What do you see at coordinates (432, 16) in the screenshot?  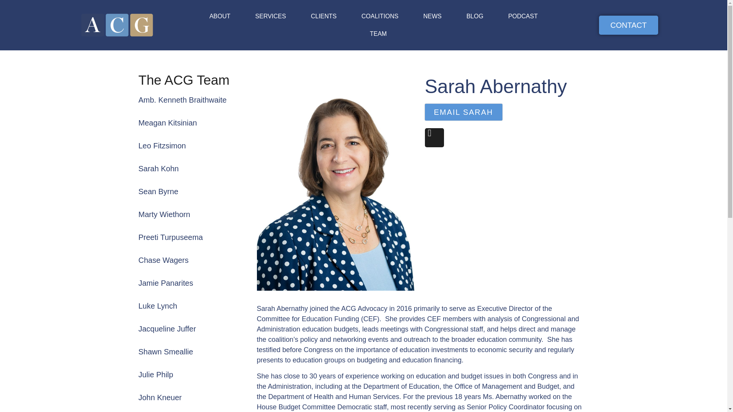 I see `NEWS` at bounding box center [432, 16].